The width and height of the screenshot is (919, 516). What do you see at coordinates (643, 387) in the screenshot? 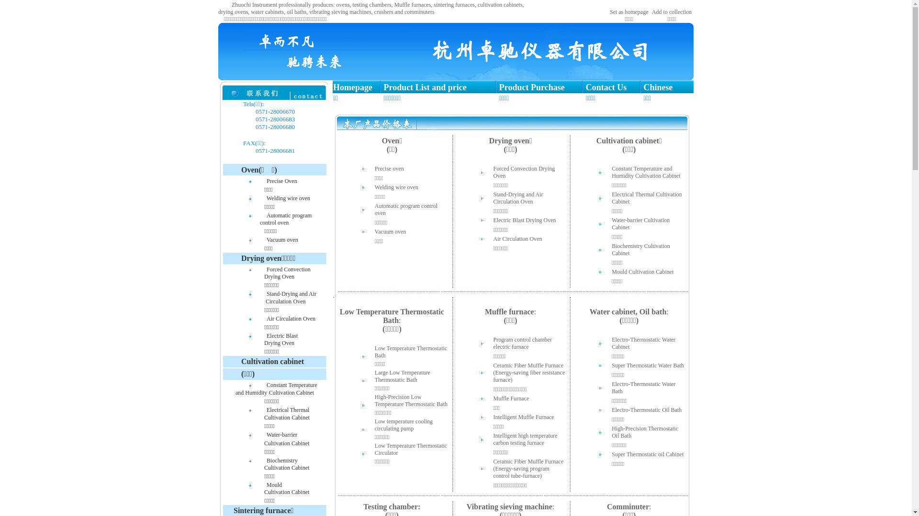
I see `Electro-Thermostatic Water Bath` at bounding box center [643, 387].